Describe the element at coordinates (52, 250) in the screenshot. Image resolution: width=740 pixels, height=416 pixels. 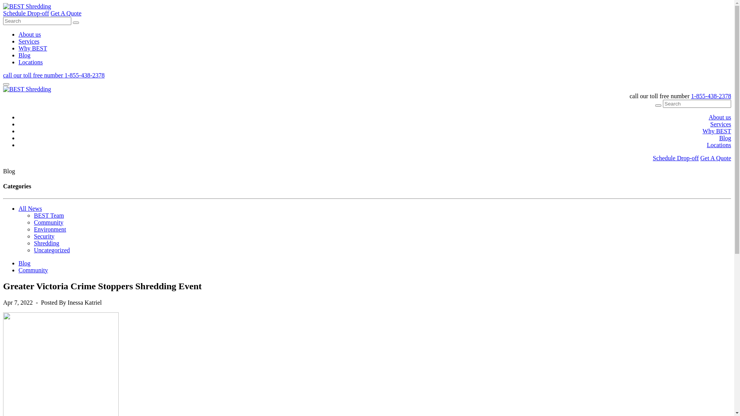
I see `Uncategorized` at that location.